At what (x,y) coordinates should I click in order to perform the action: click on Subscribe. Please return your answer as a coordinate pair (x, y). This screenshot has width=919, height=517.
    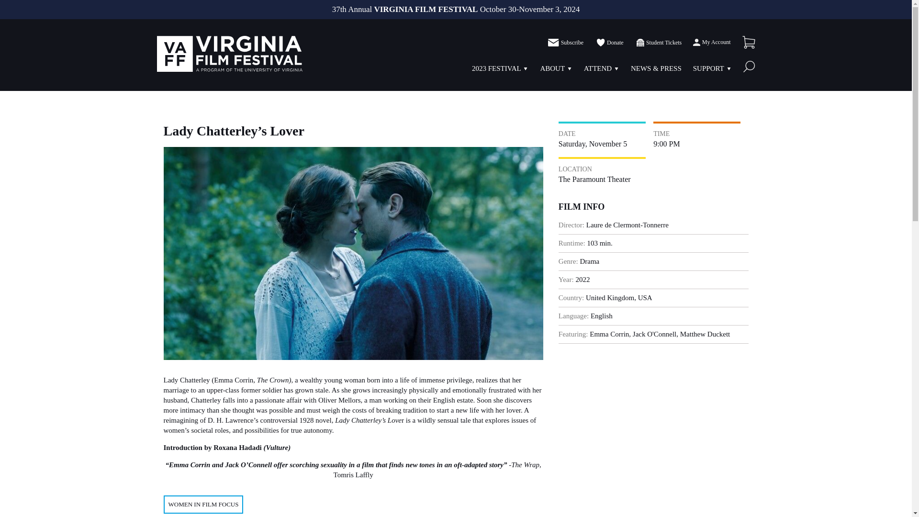
    Looking at the image, I should click on (566, 43).